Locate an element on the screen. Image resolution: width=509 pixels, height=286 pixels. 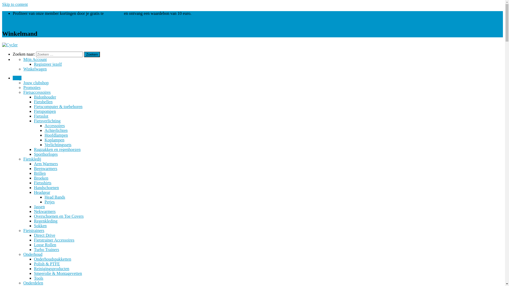
Hoofdlampen is located at coordinates (56, 135).